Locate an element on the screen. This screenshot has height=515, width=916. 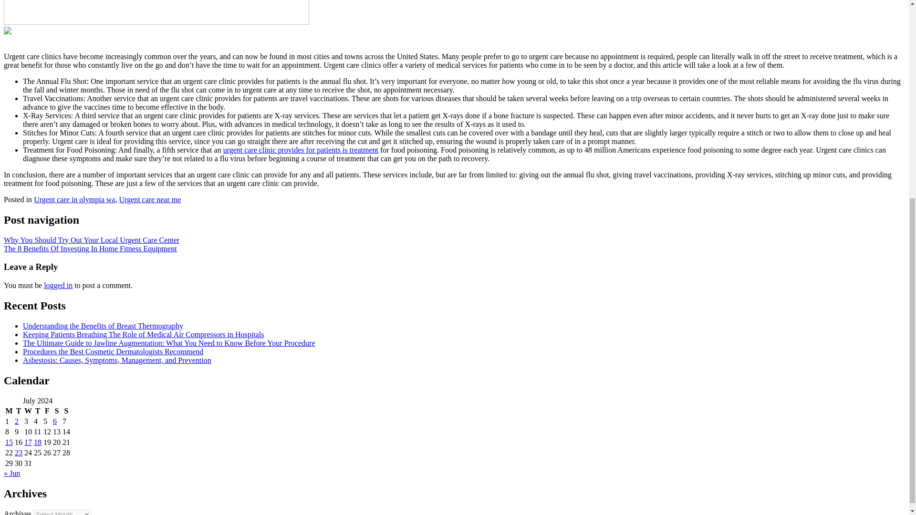
18 is located at coordinates (37, 443).